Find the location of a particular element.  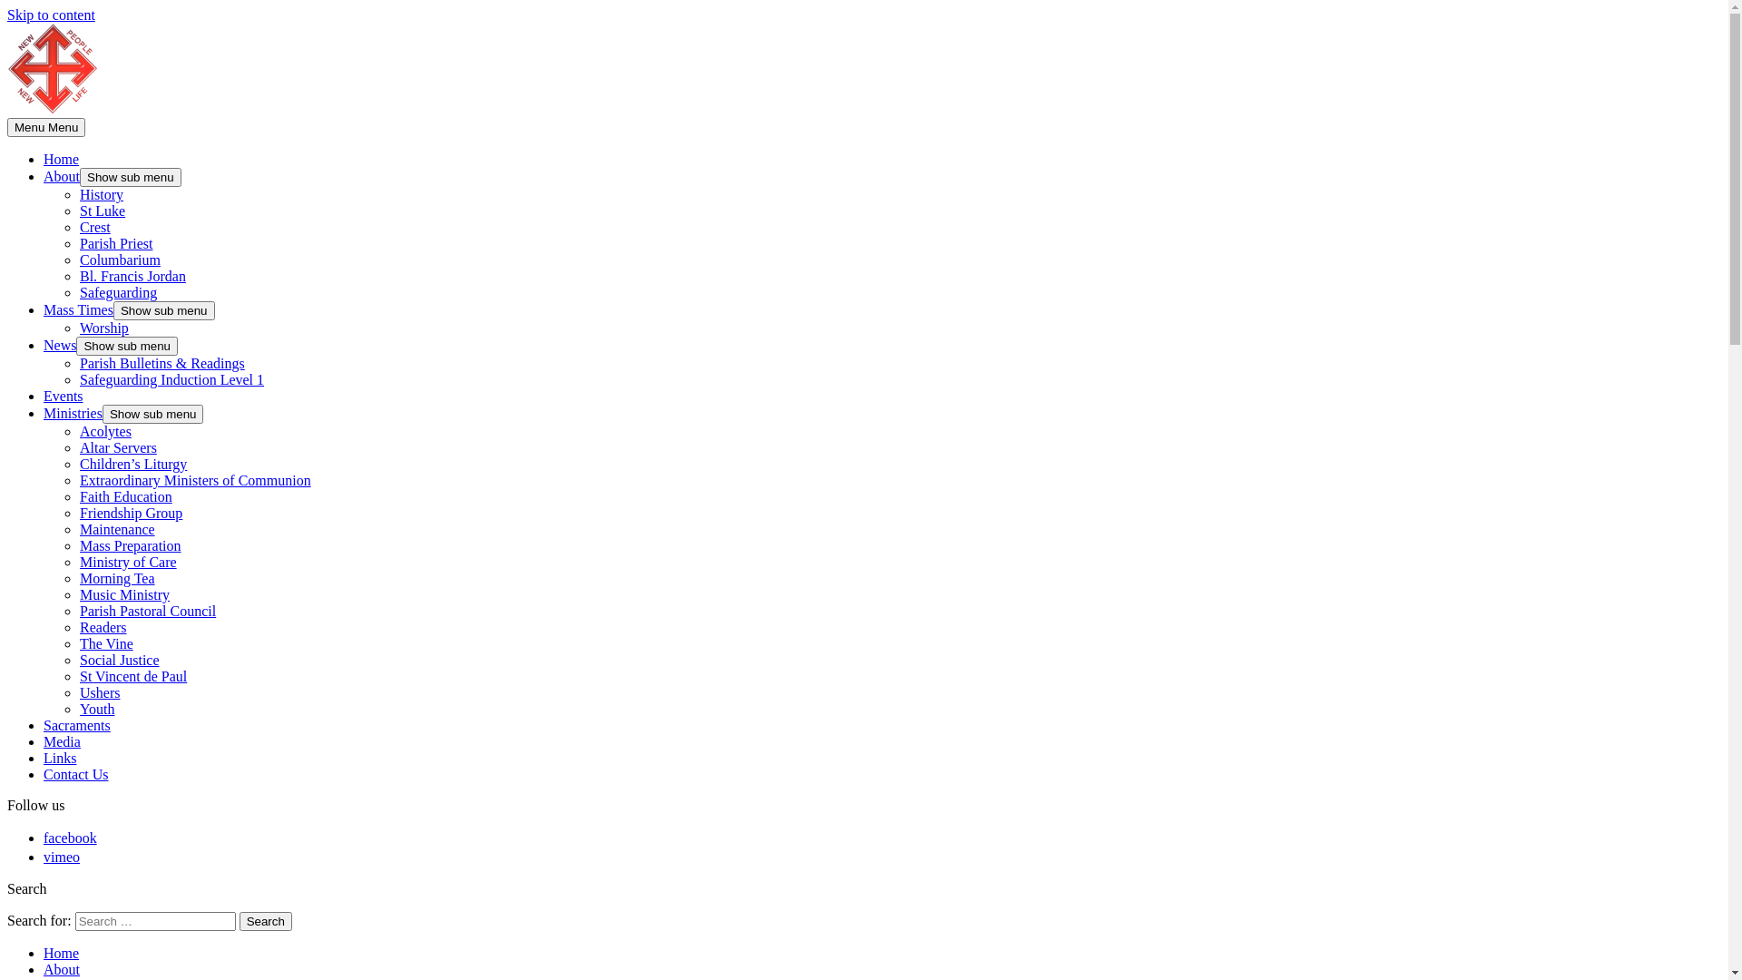

About is located at coordinates (62, 969).